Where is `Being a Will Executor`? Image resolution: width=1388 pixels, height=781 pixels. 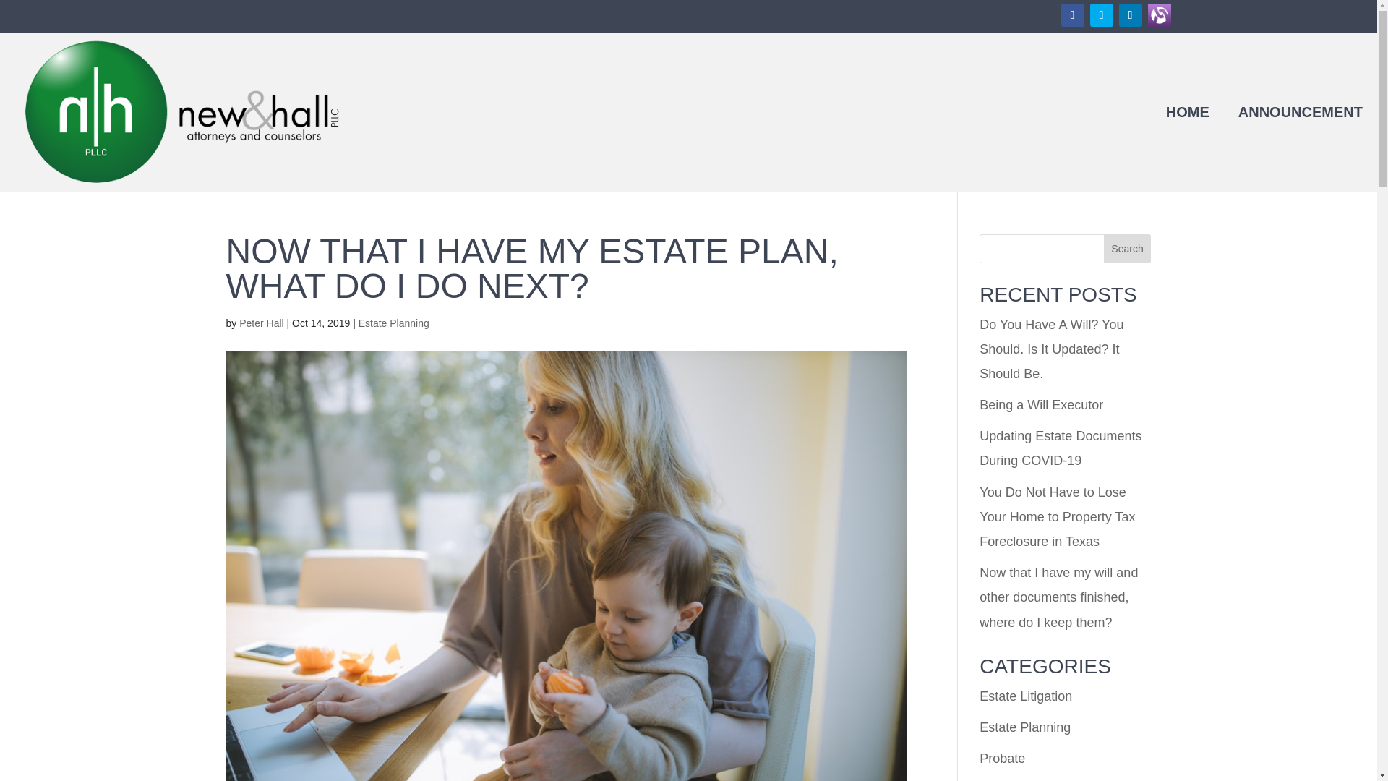 Being a Will Executor is located at coordinates (1041, 405).